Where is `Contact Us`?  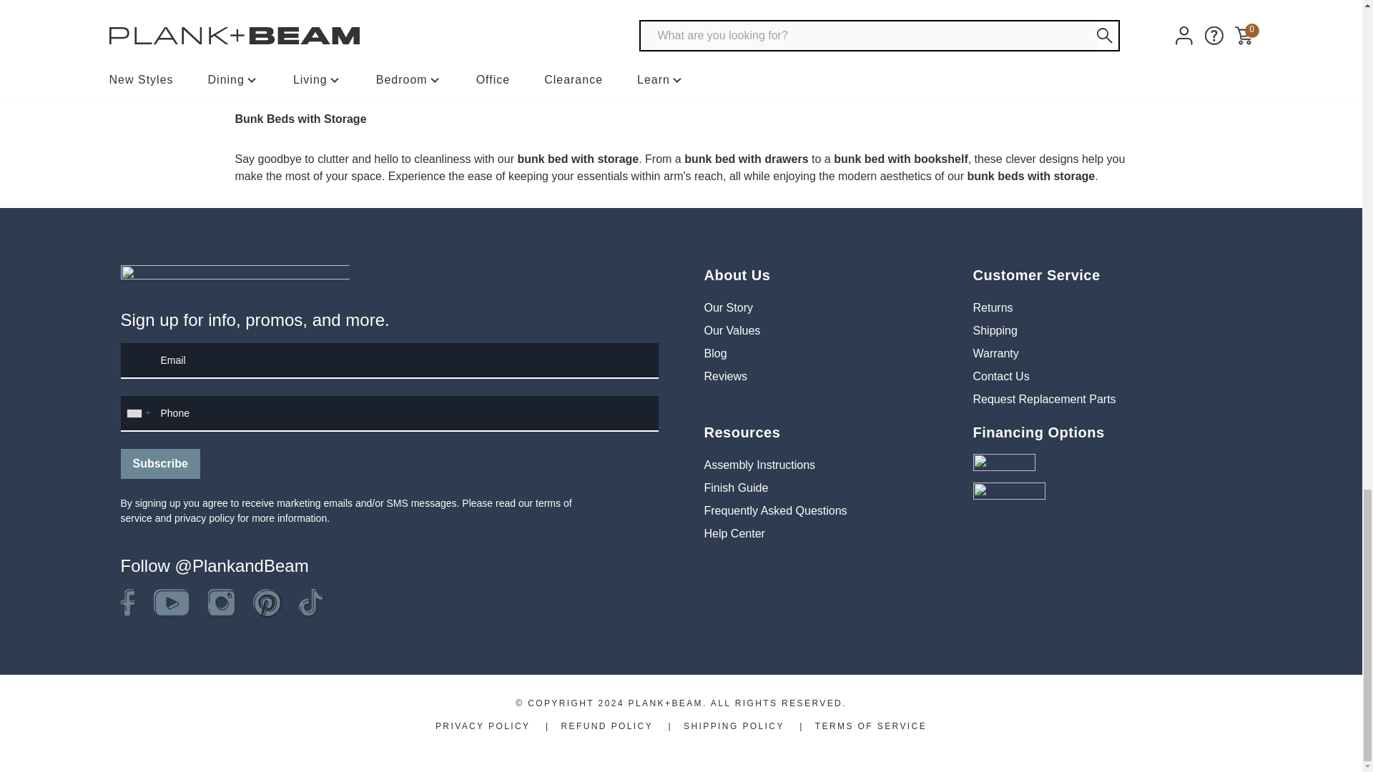 Contact Us is located at coordinates (1000, 376).